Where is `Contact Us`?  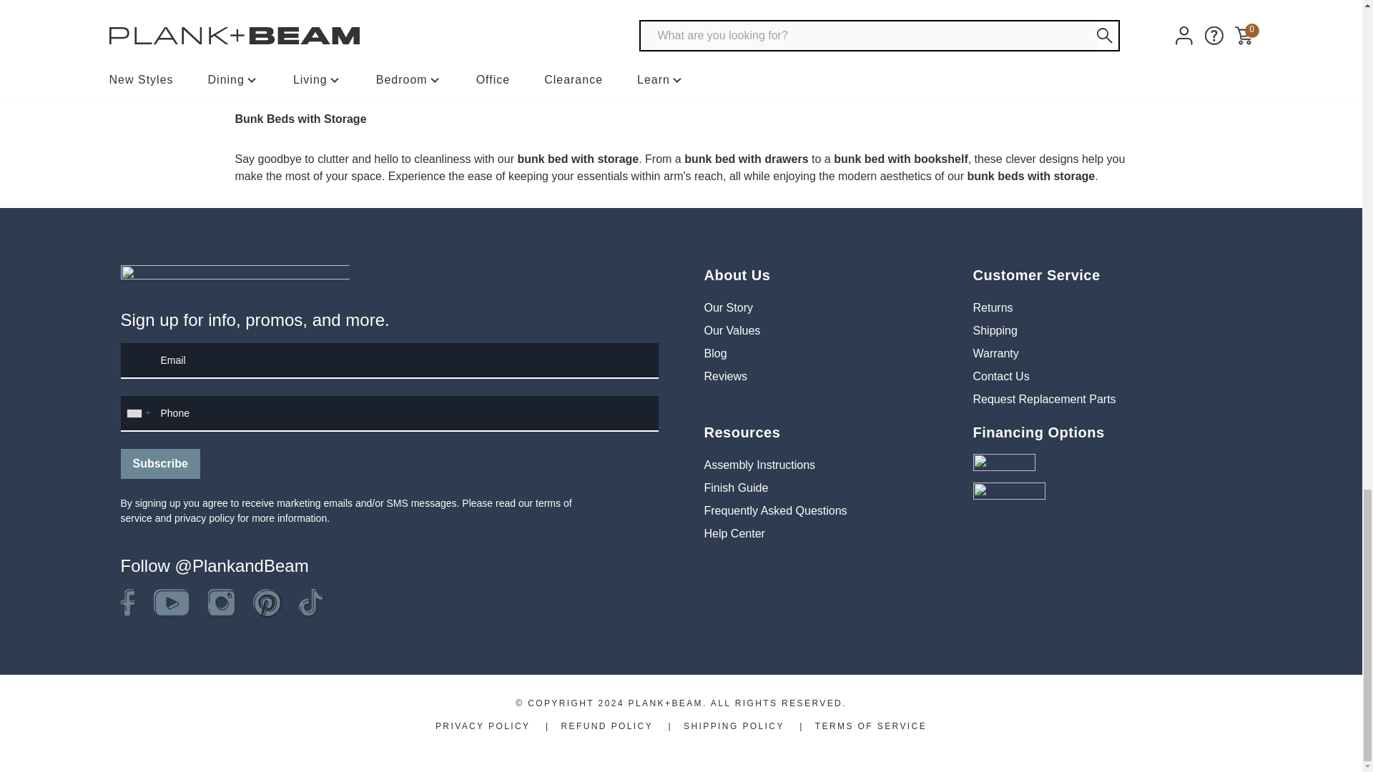 Contact Us is located at coordinates (1000, 376).